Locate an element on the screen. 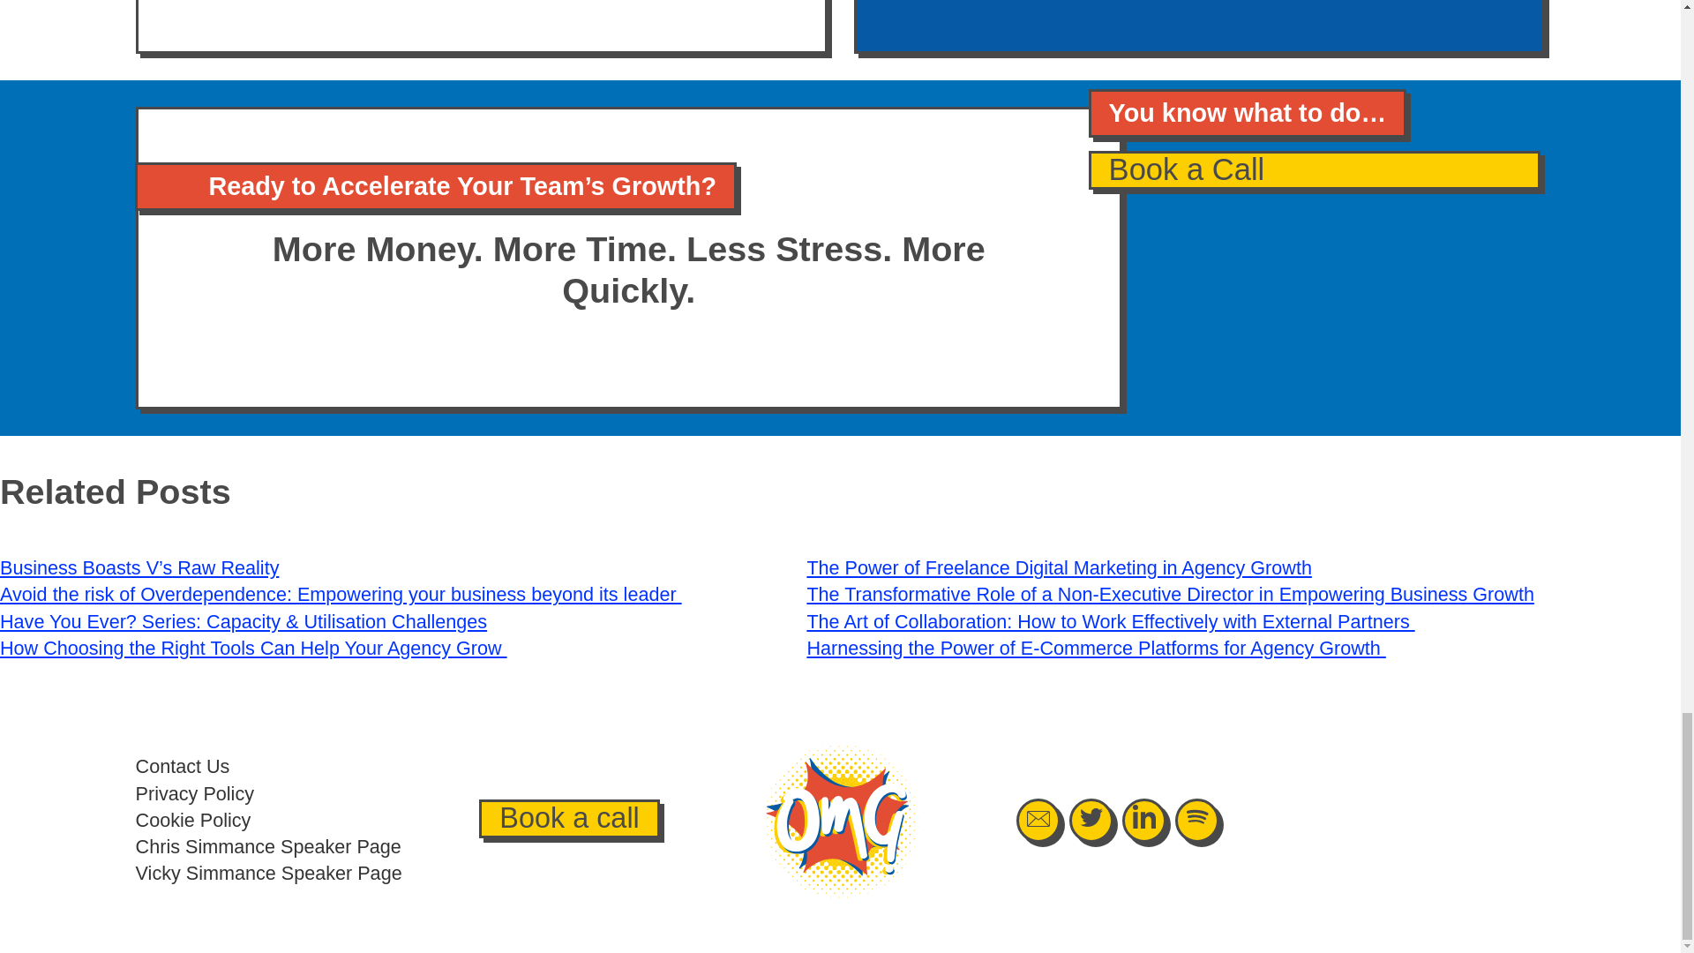 Image resolution: width=1694 pixels, height=953 pixels. The Power of Freelance Digital Marketing in Agency Growth is located at coordinates (1059, 567).